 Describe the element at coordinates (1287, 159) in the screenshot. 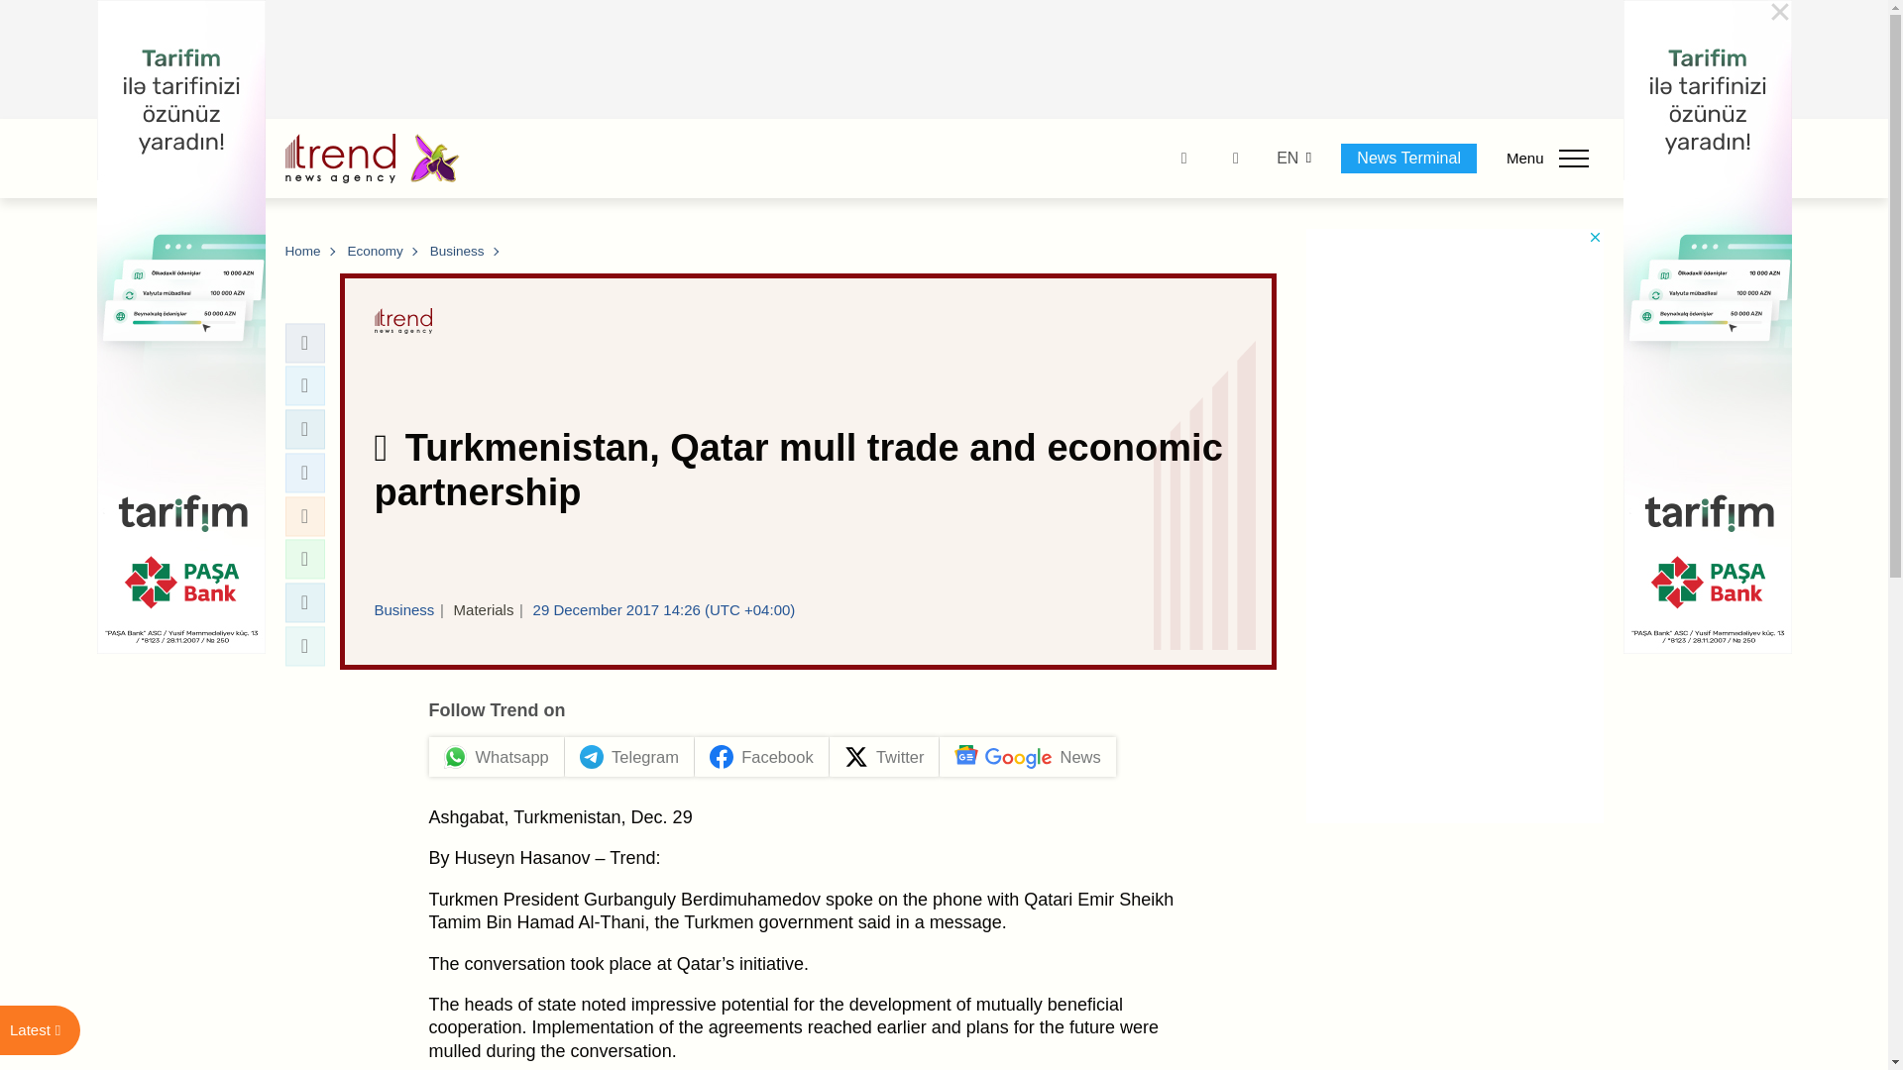

I see `EN` at that location.